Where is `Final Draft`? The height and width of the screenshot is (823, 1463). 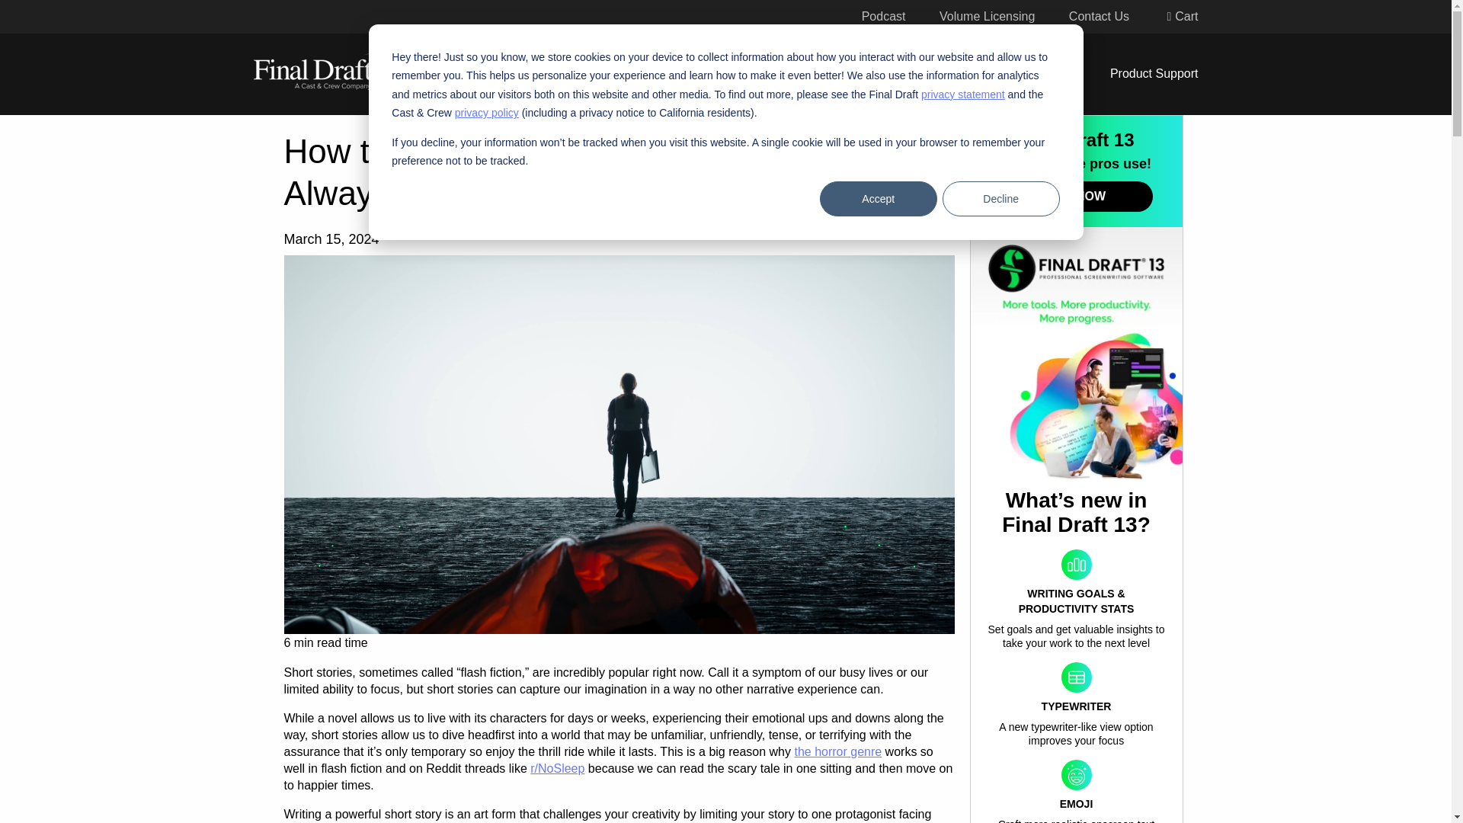
Final Draft is located at coordinates (326, 72).